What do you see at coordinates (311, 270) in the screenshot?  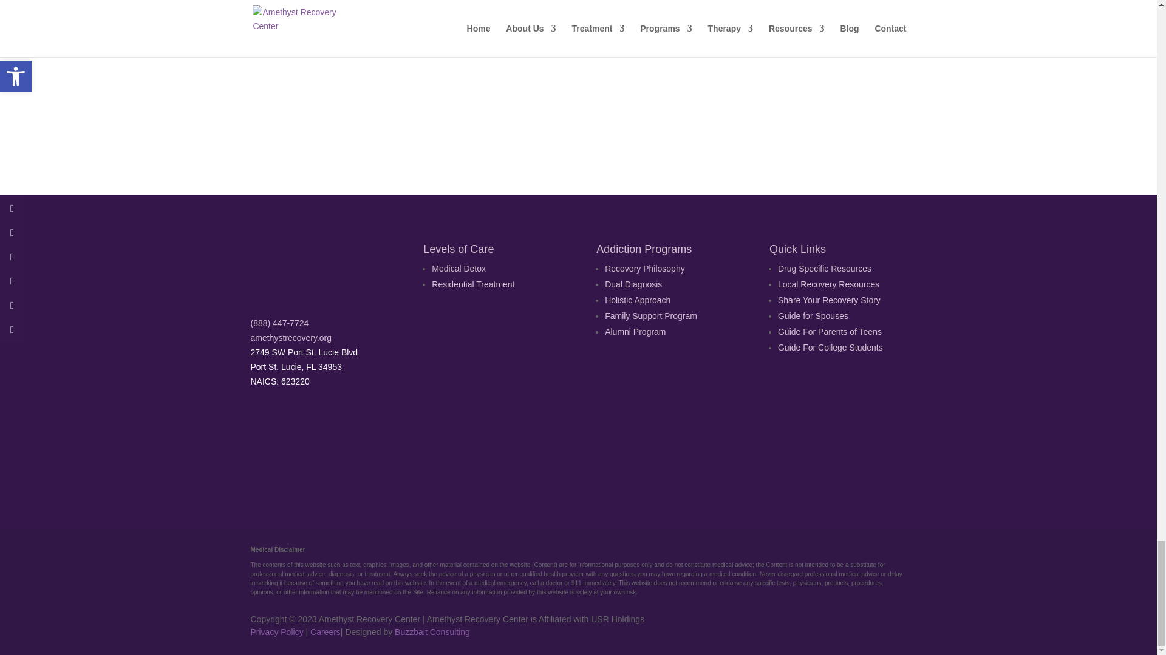 I see `logo-light-sm` at bounding box center [311, 270].